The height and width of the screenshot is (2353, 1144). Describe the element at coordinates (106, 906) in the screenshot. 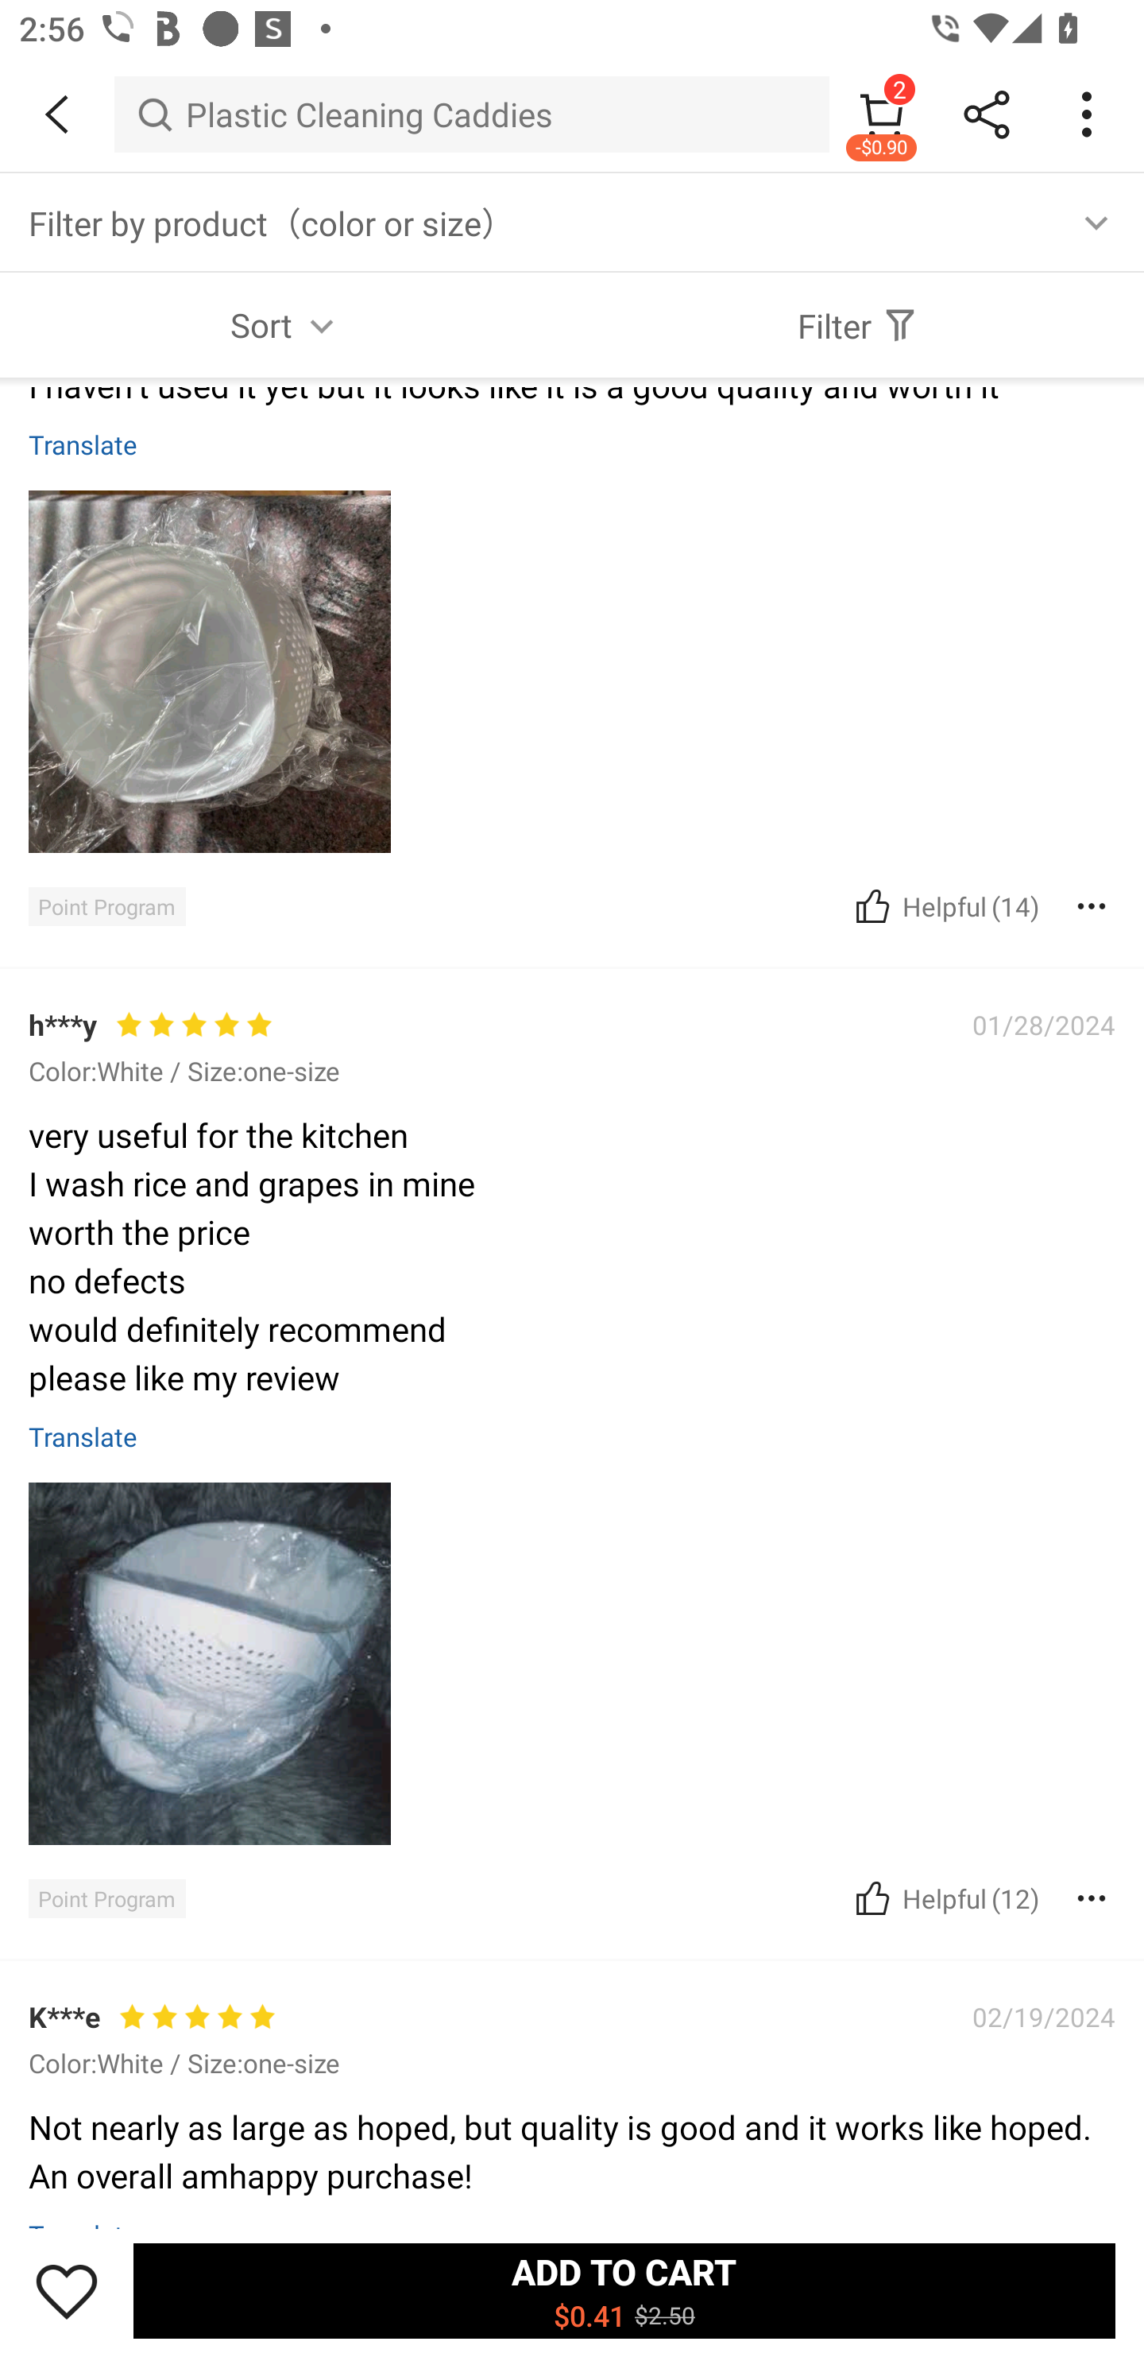

I see `Point Program` at that location.